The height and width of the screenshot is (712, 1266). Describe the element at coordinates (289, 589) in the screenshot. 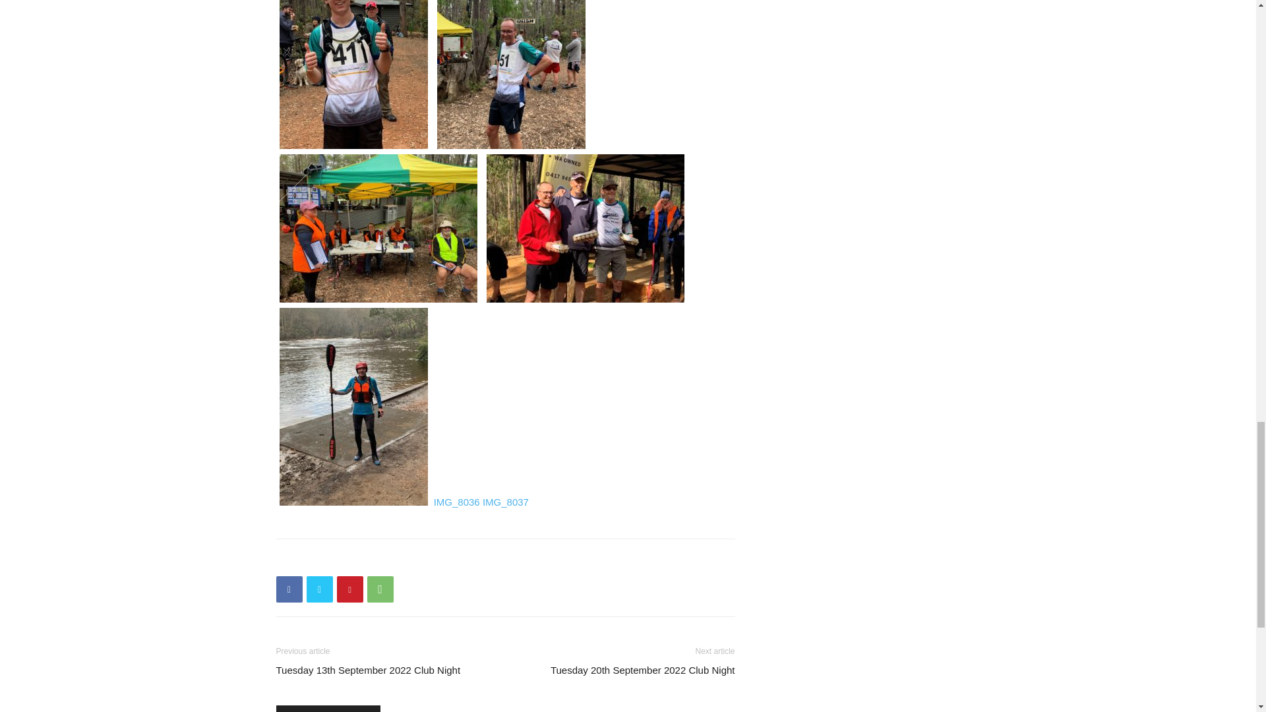

I see `Facebook` at that location.